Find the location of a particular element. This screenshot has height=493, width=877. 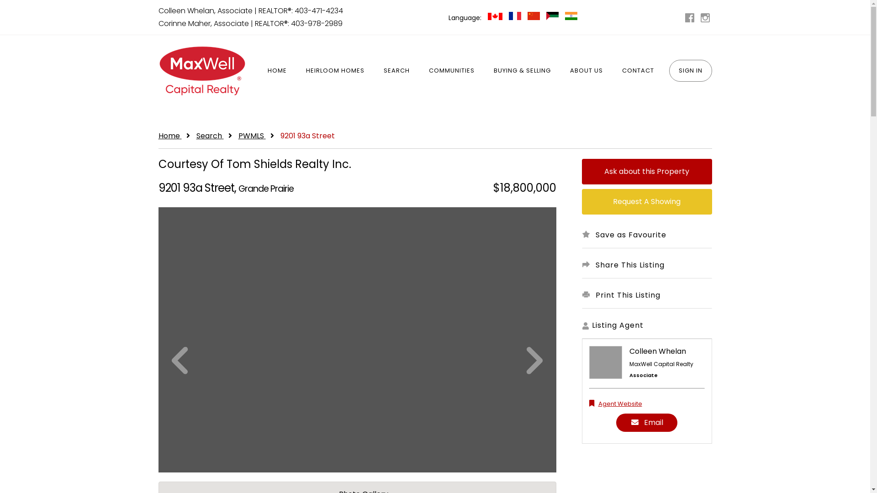

HOME is located at coordinates (277, 70).